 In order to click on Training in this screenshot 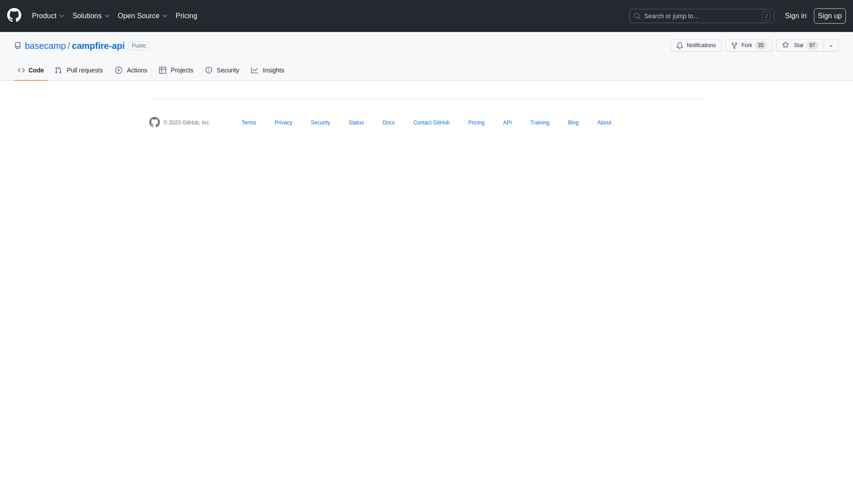, I will do `click(540, 123)`.